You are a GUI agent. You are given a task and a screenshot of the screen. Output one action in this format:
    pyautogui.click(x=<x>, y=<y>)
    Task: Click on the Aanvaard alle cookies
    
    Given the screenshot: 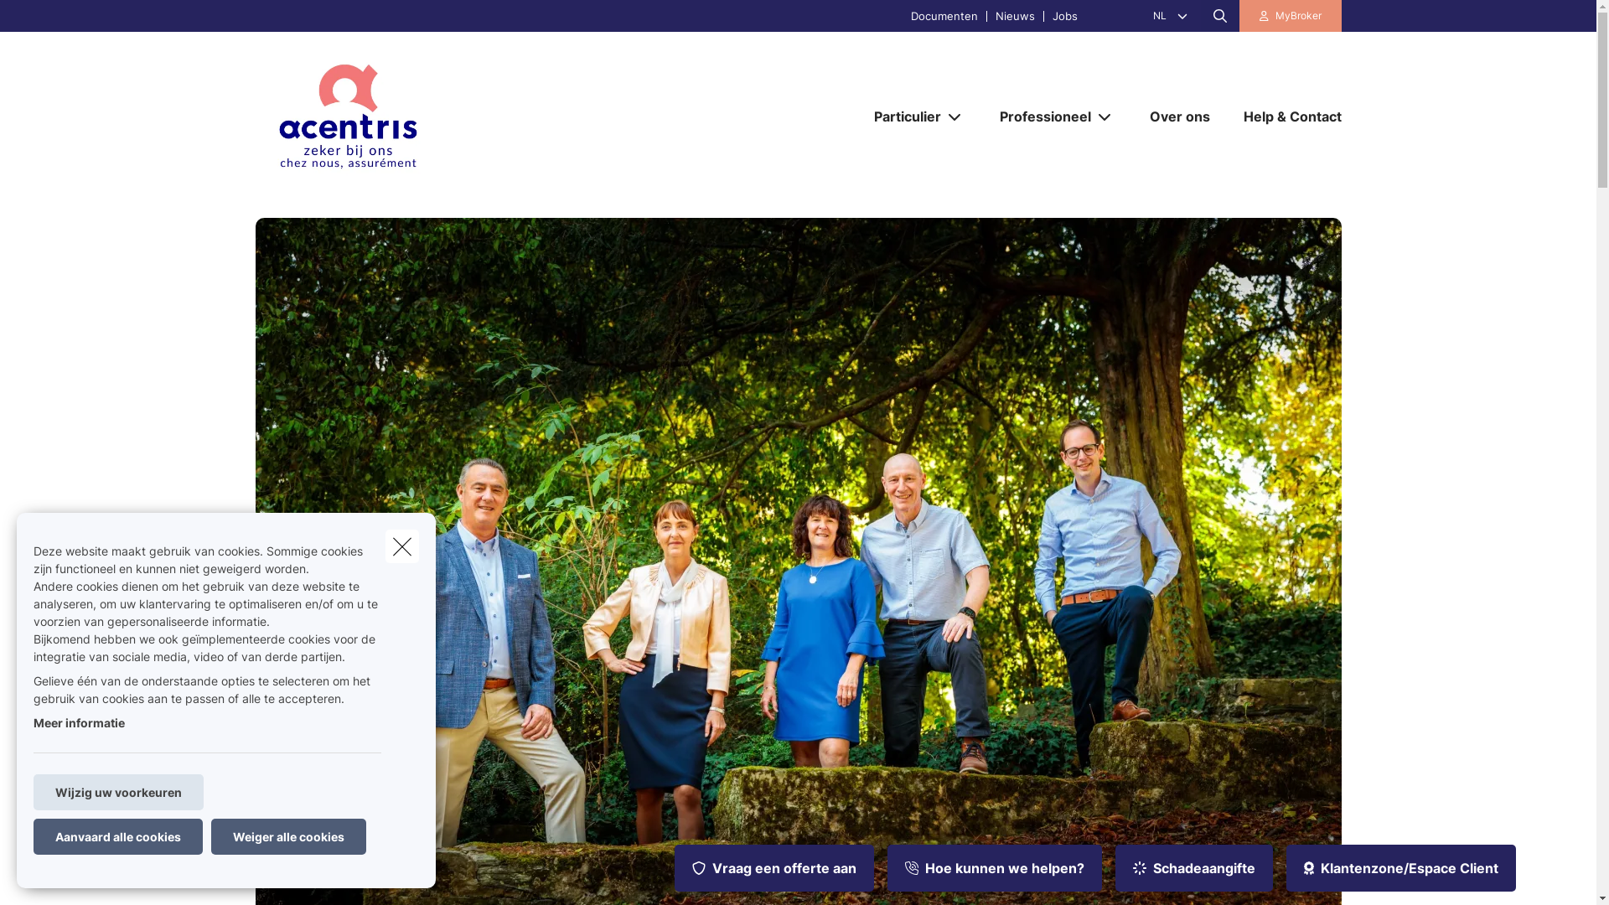 What is the action you would take?
    pyautogui.click(x=118, y=836)
    